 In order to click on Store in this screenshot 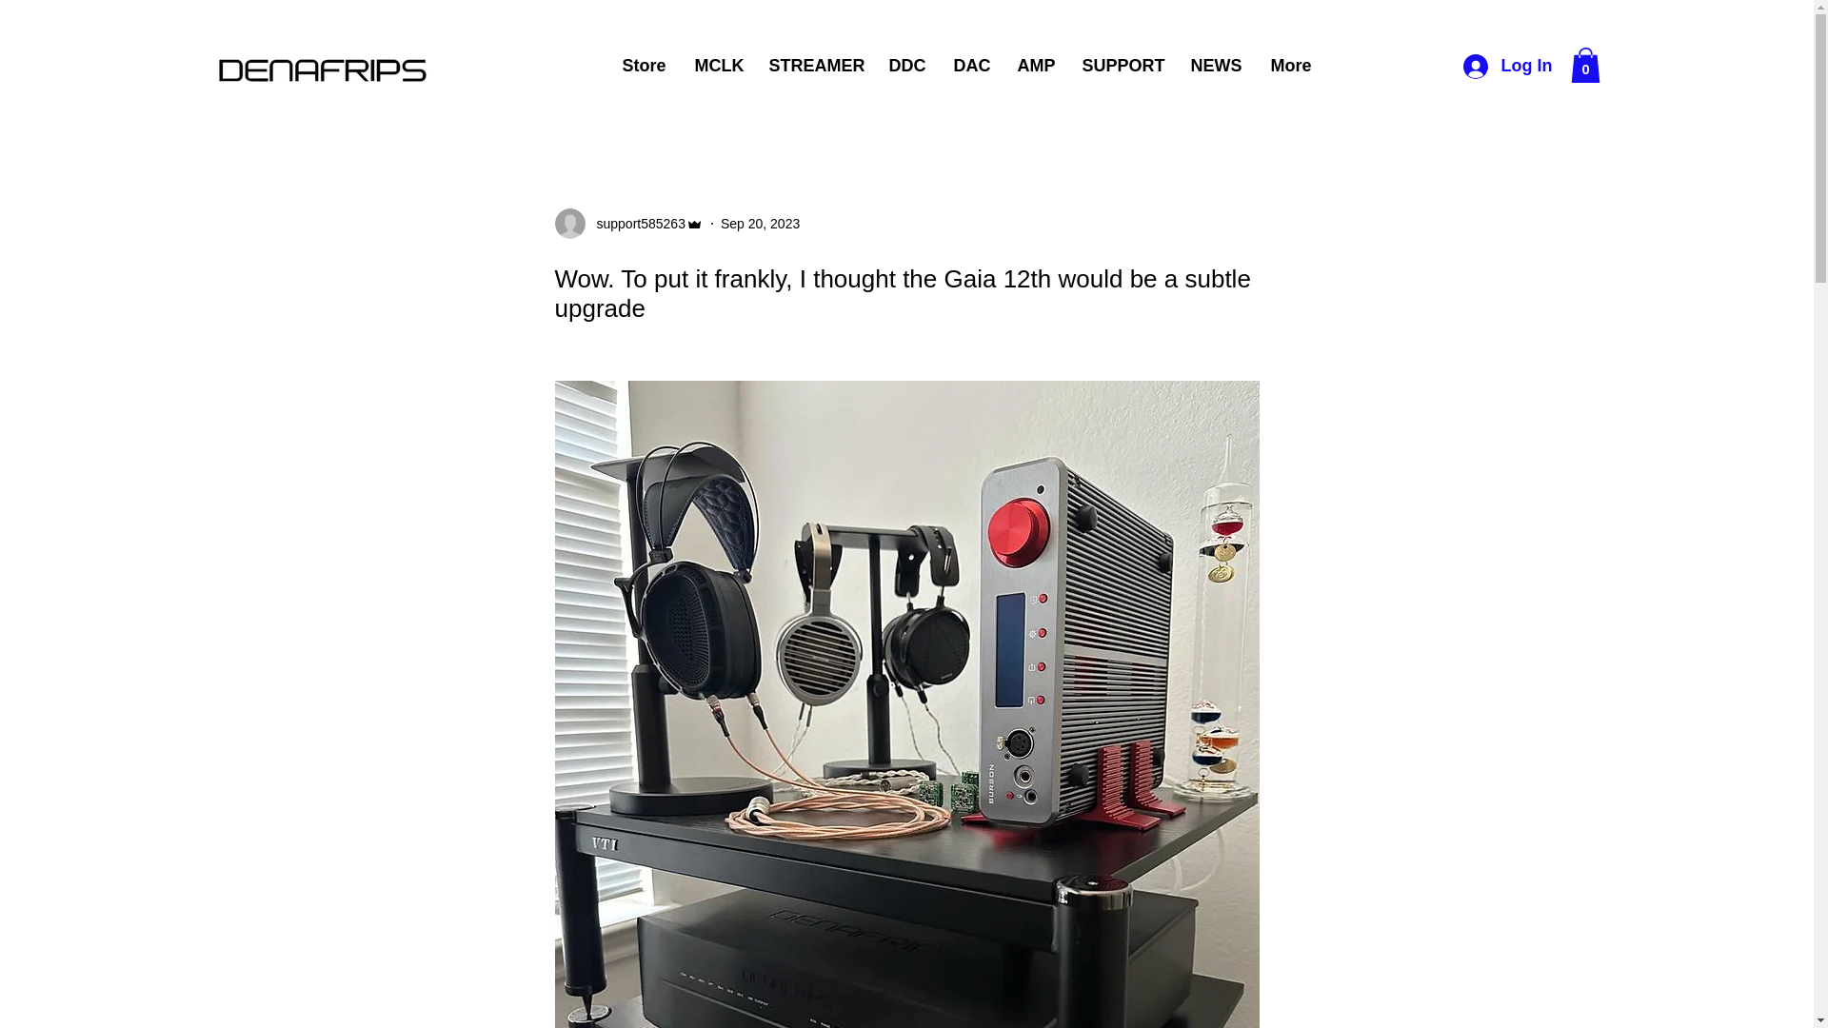, I will do `click(642, 67)`.